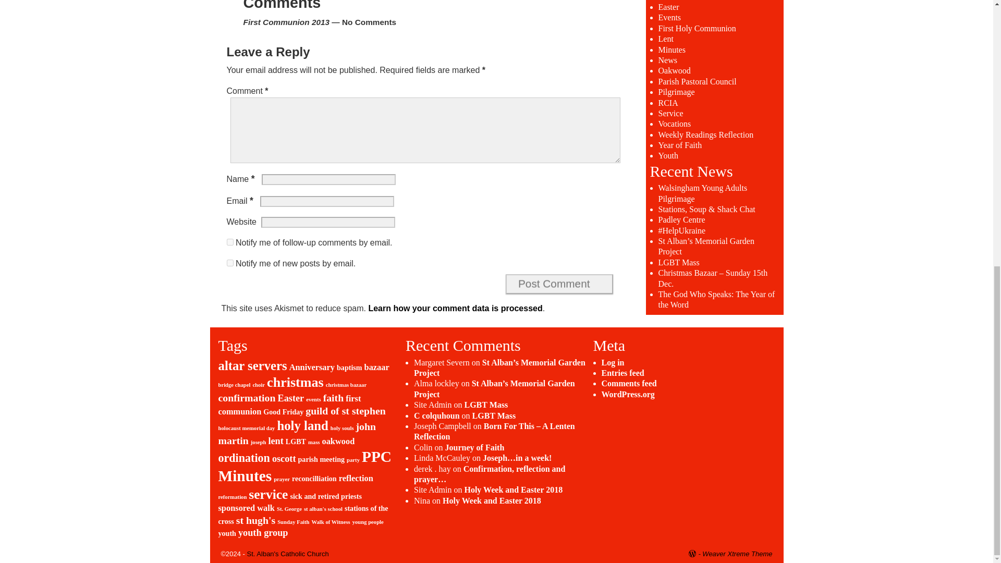 The height and width of the screenshot is (563, 1001). What do you see at coordinates (559, 284) in the screenshot?
I see `Post Comment` at bounding box center [559, 284].